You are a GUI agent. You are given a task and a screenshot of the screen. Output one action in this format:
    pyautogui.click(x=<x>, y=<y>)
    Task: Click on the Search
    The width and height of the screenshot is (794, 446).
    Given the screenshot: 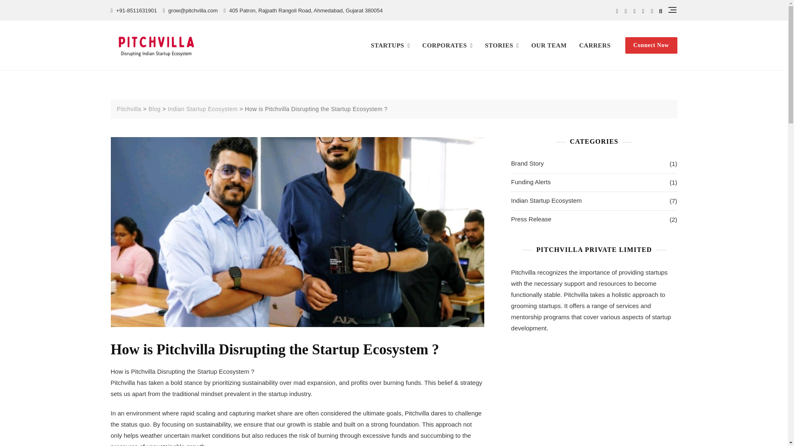 What is the action you would take?
    pyautogui.click(x=56, y=3)
    